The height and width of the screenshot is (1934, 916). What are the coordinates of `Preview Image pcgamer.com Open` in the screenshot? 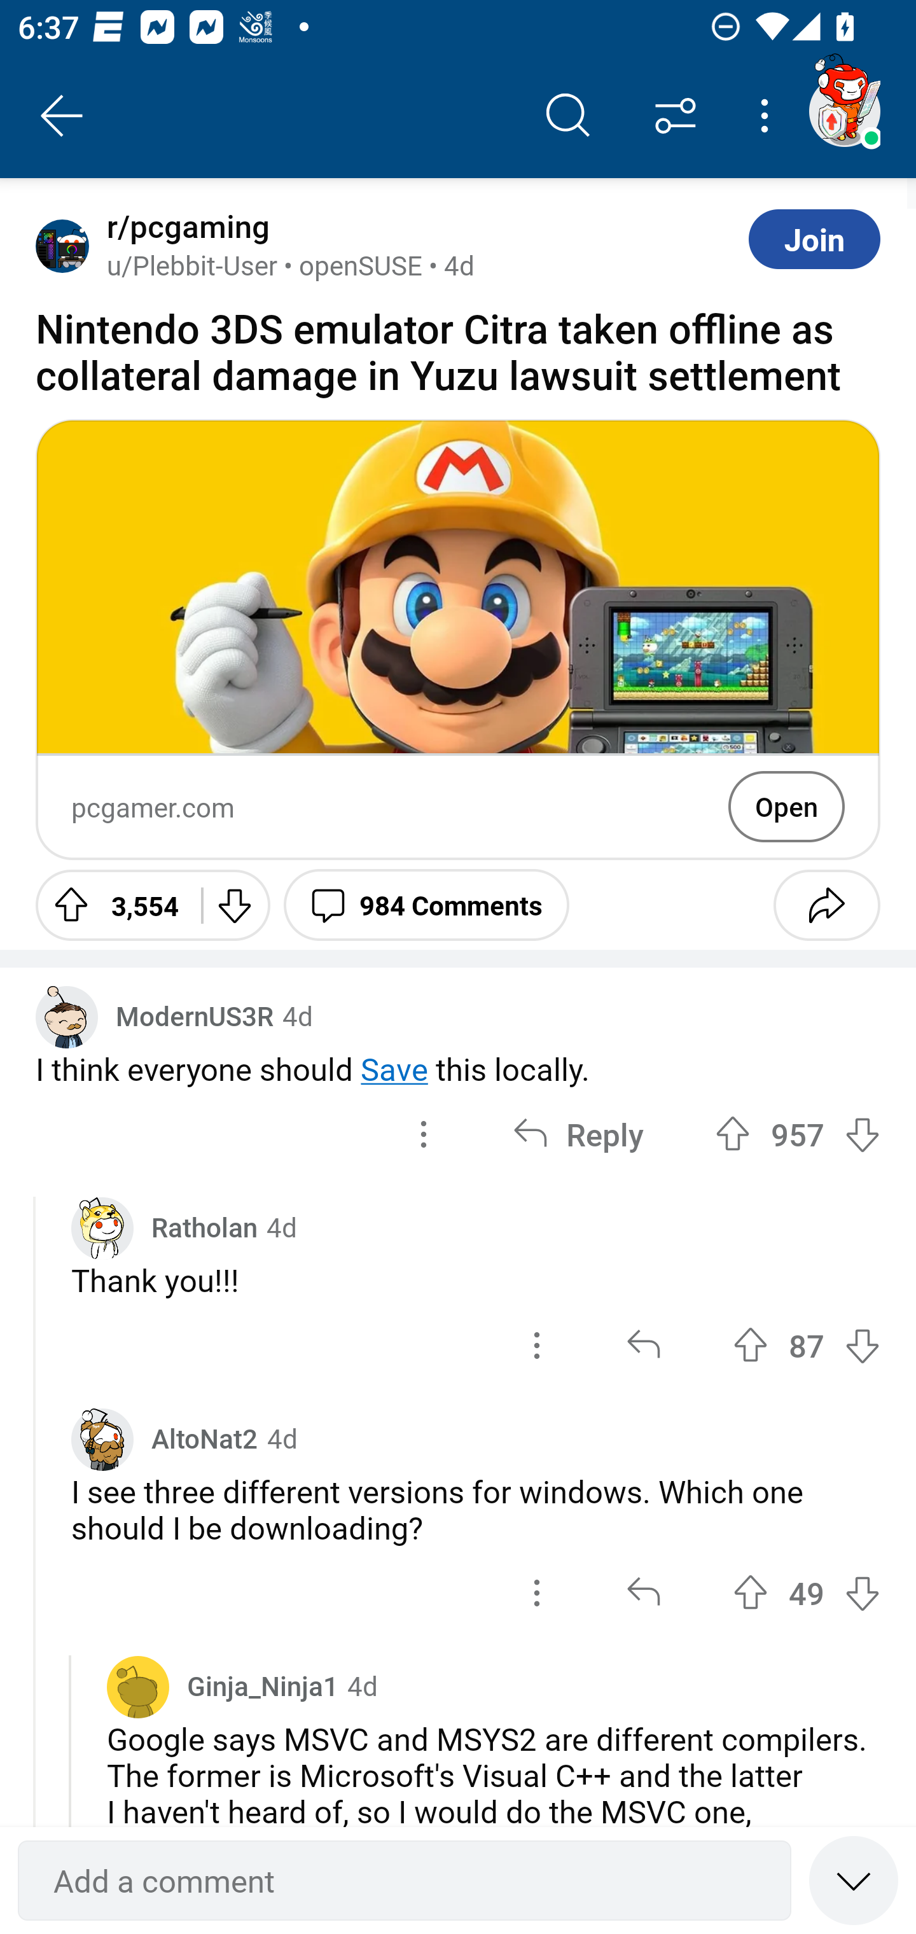 It's located at (458, 640).